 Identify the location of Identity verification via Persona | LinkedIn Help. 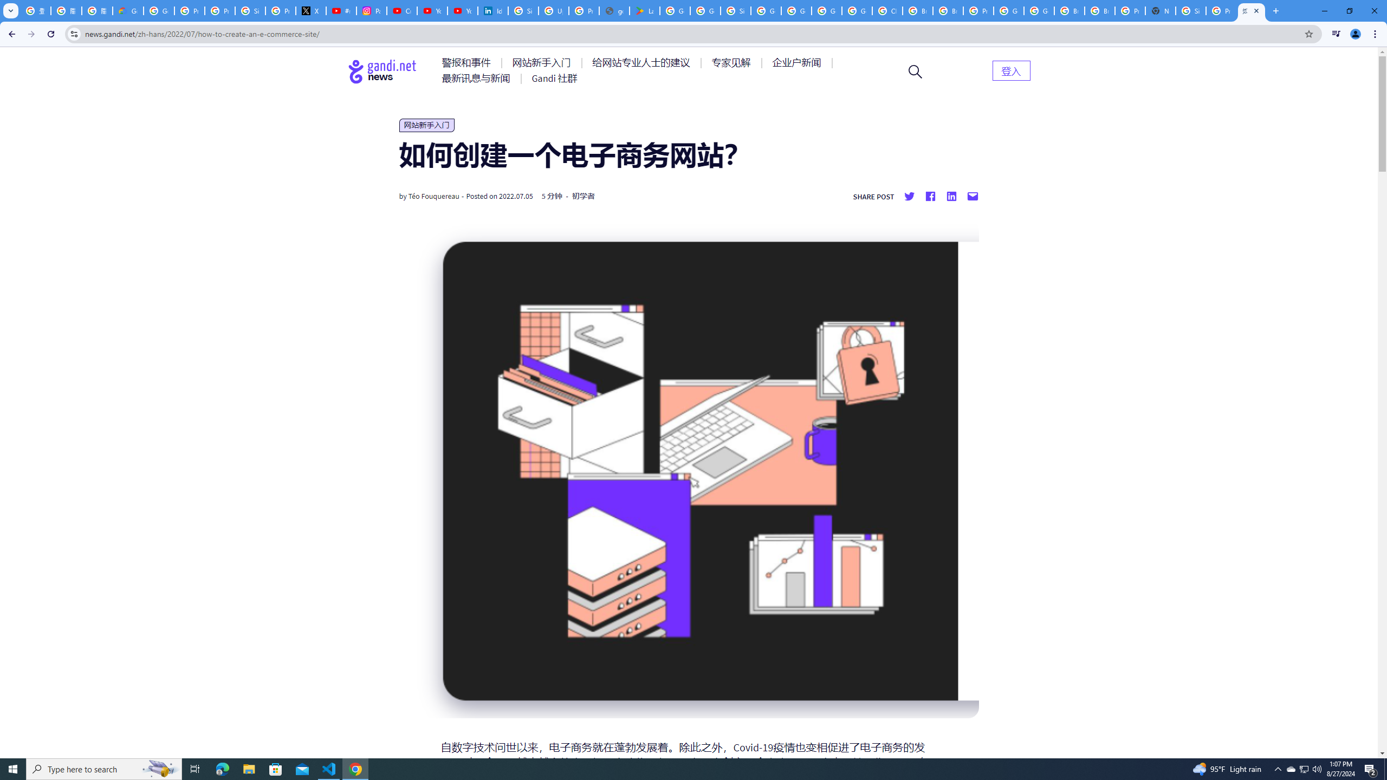
(493, 11).